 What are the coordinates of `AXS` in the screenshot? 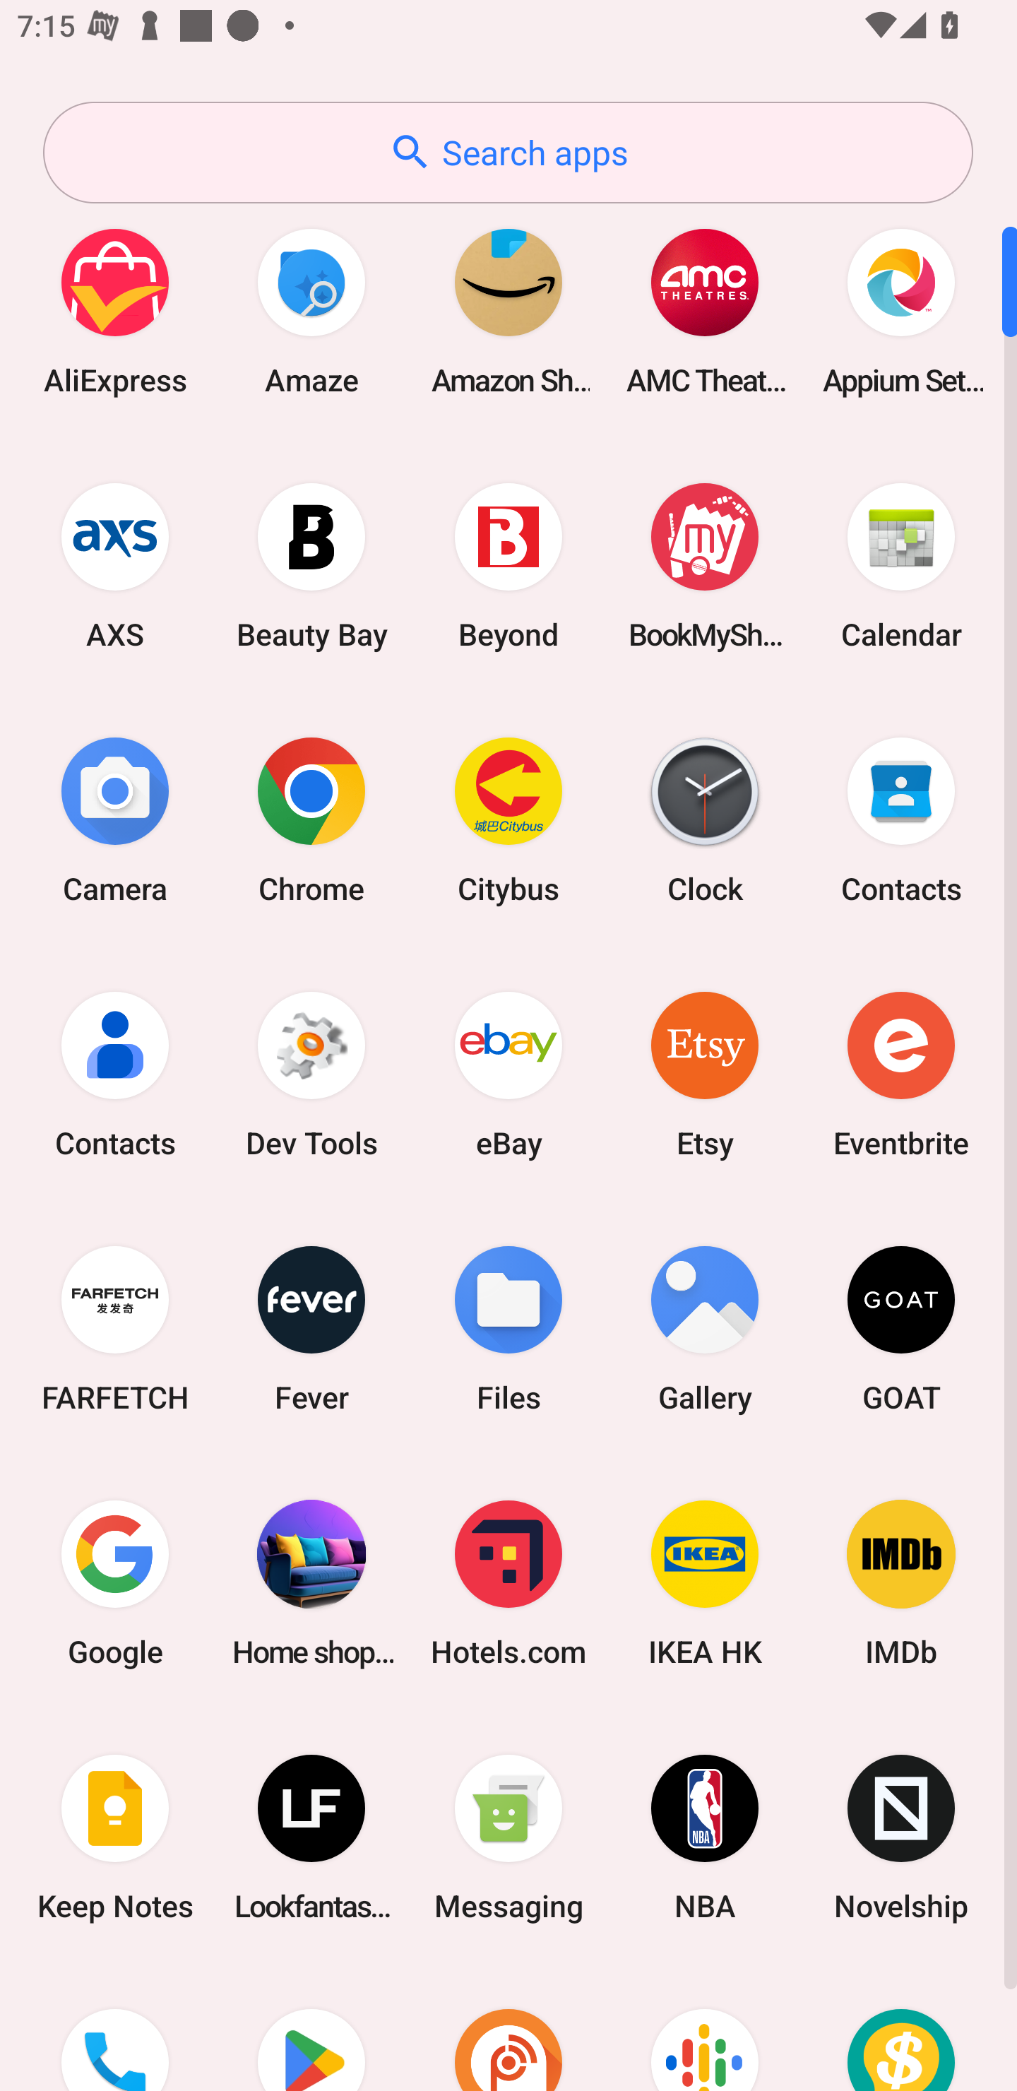 It's located at (115, 565).